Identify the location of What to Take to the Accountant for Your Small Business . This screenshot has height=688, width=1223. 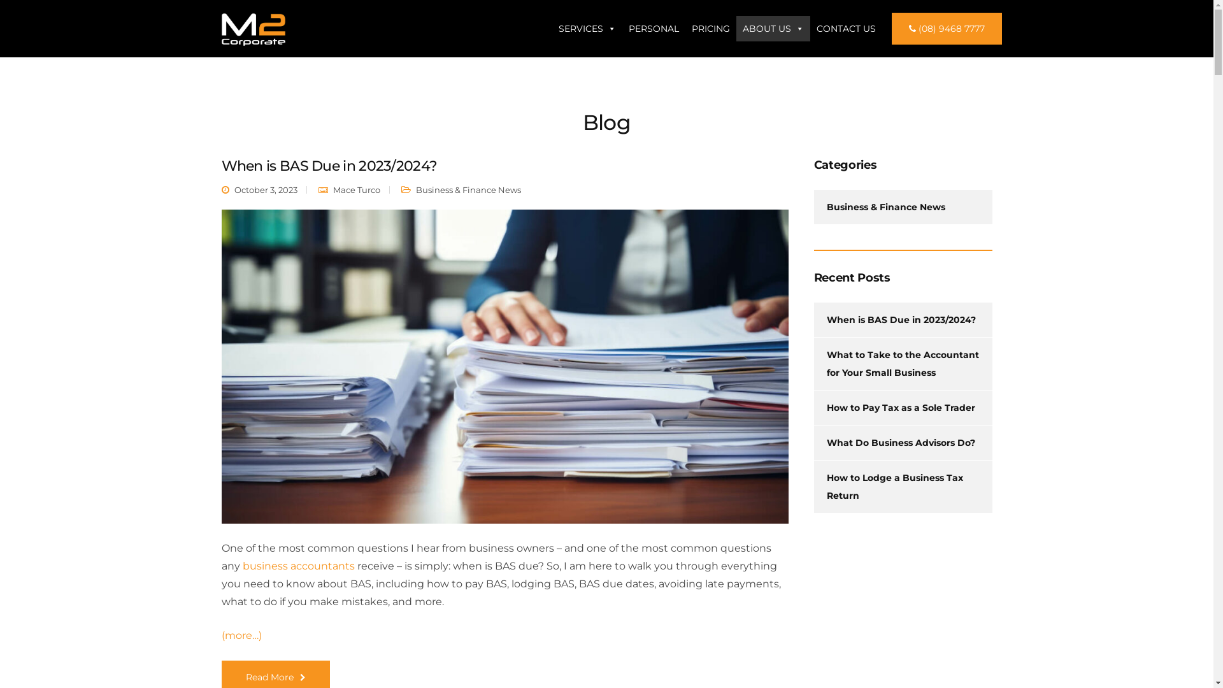
(903, 364).